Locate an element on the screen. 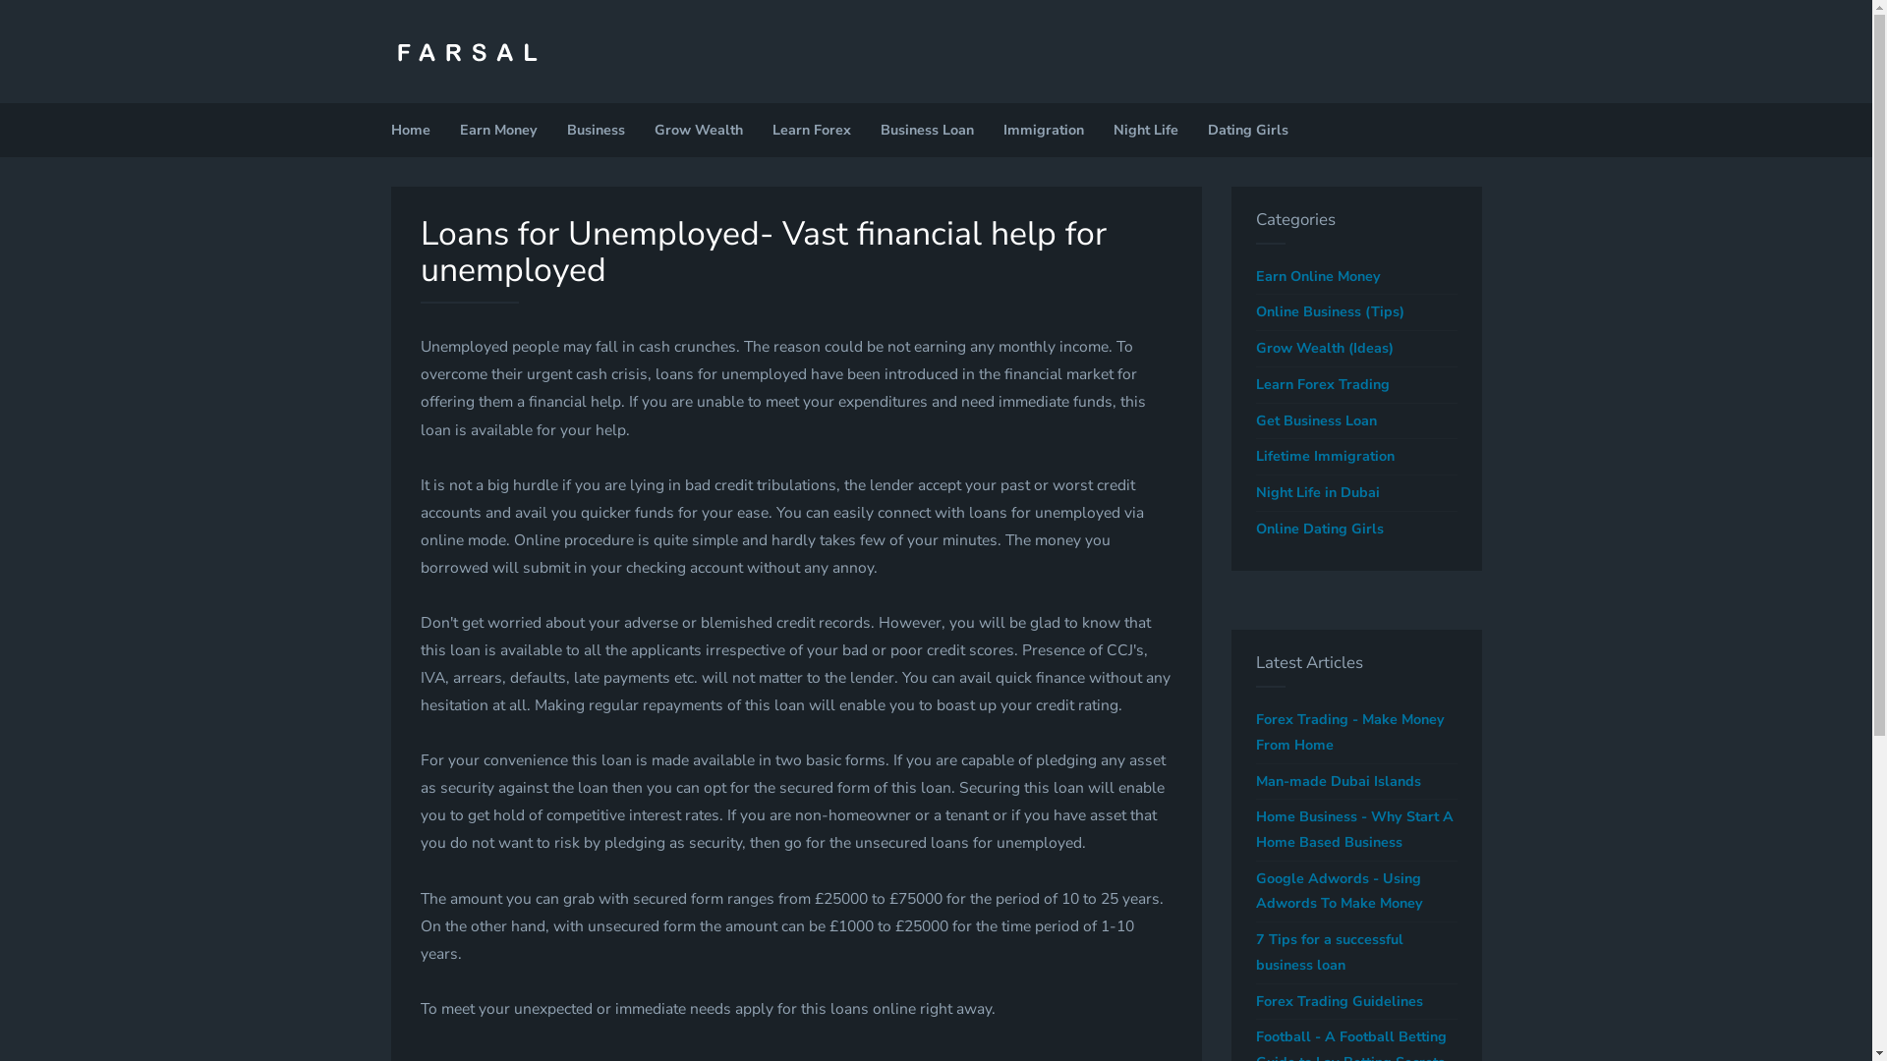 The width and height of the screenshot is (1887, 1061). Home Business - Why Start A Home Based Business is located at coordinates (1356, 829).